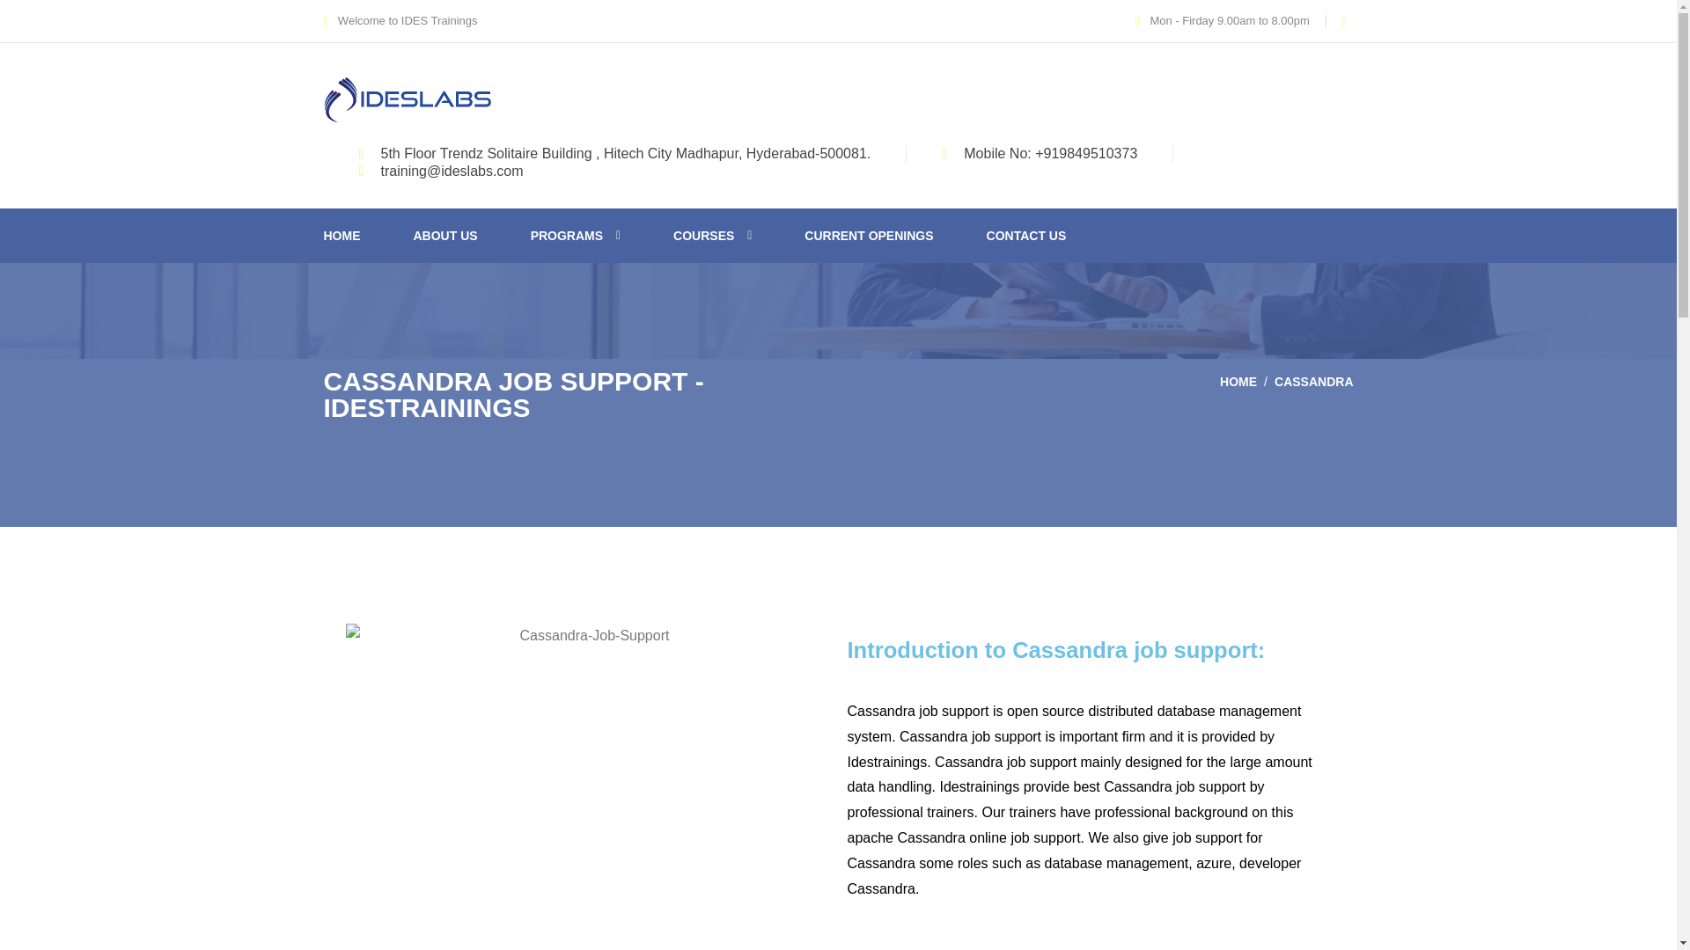  I want to click on IDESTRAININGS, so click(408, 98).